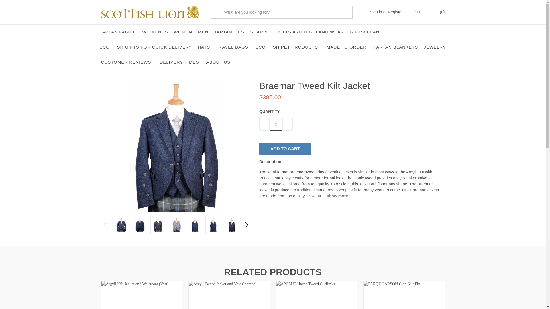  Describe the element at coordinates (183, 32) in the screenshot. I see `WOMEN` at that location.